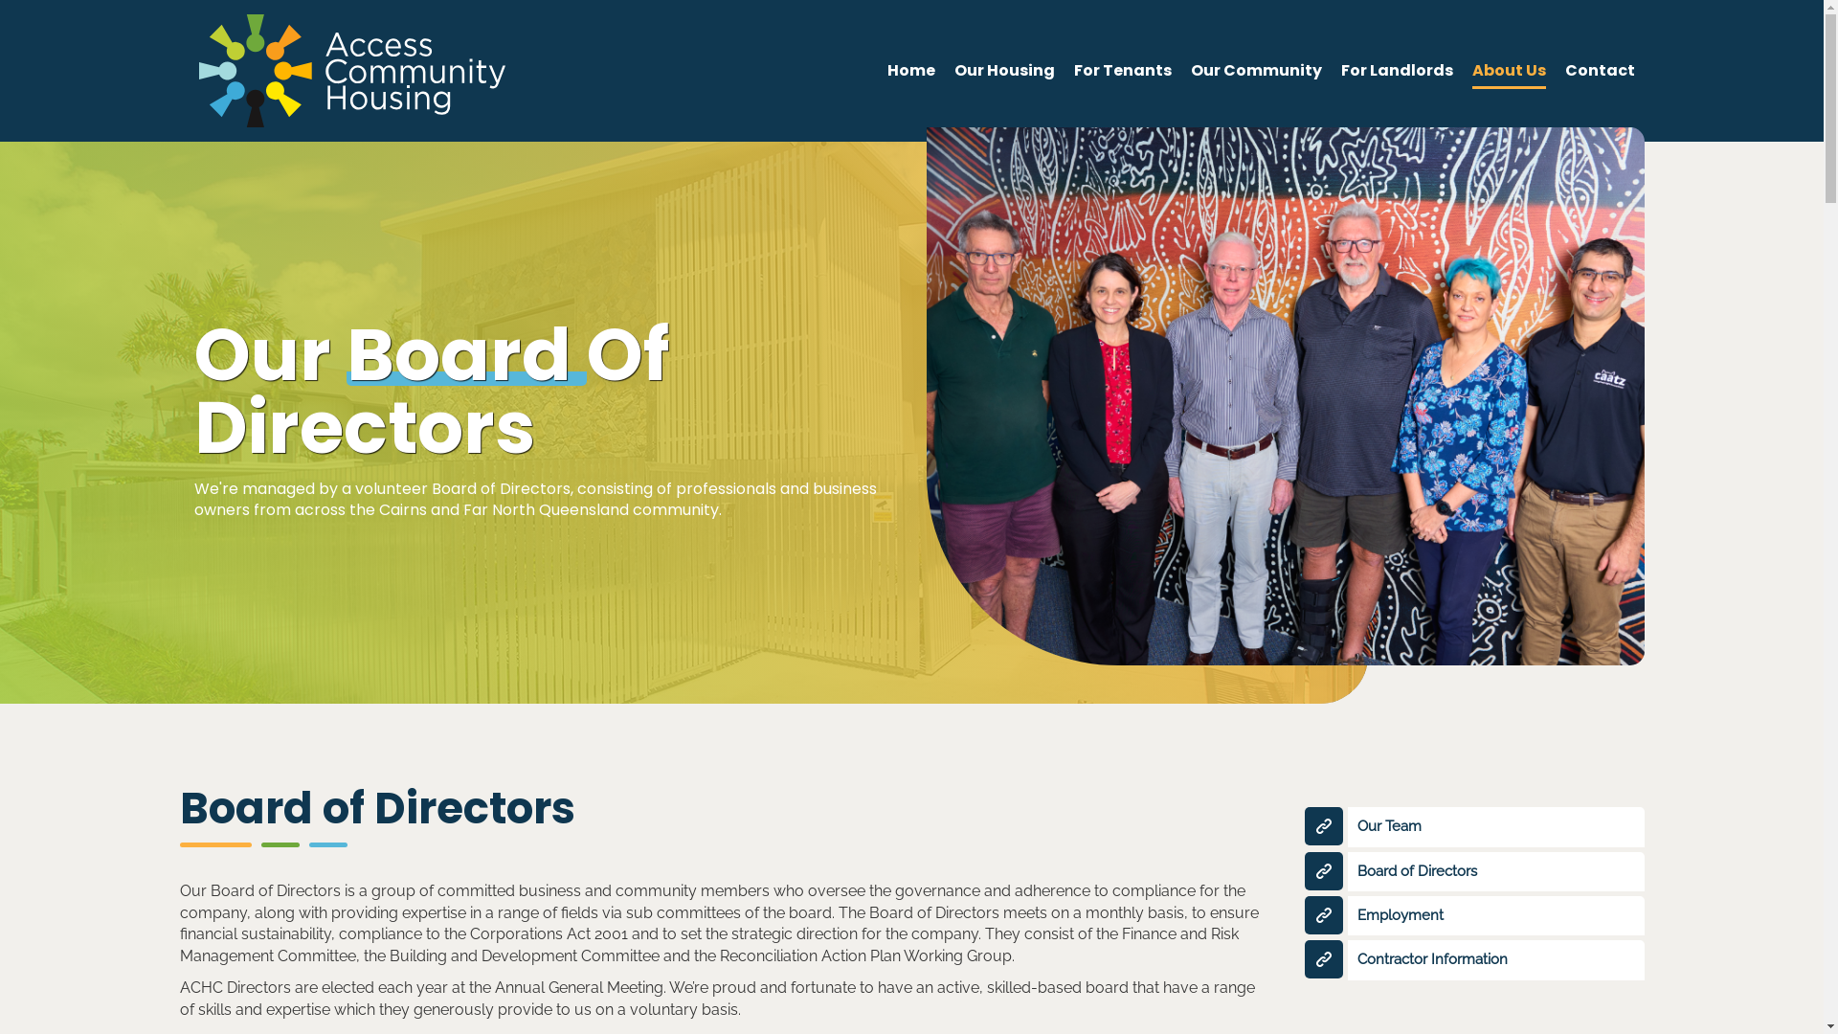 The image size is (1838, 1034). Describe the element at coordinates (910, 71) in the screenshot. I see `Home` at that location.